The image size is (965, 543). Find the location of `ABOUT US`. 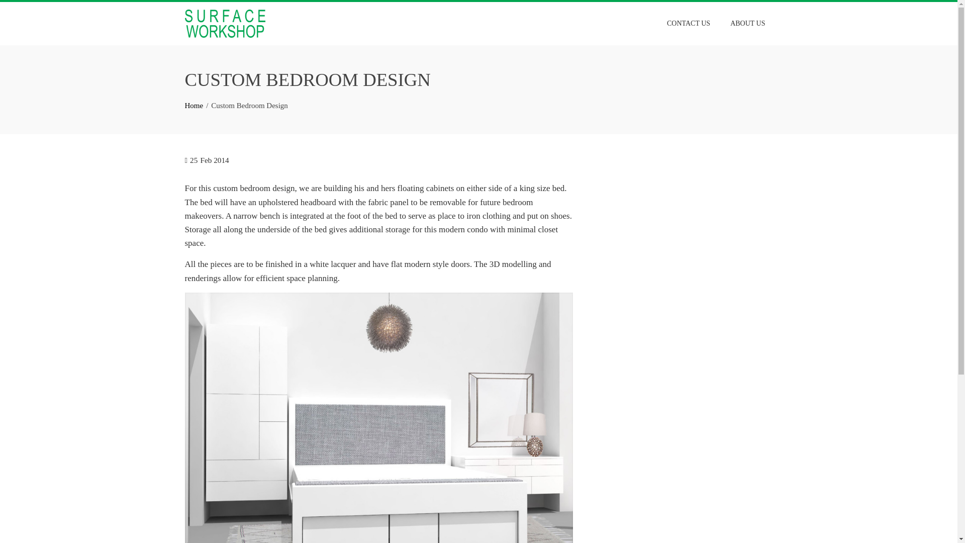

ABOUT US is located at coordinates (748, 23).